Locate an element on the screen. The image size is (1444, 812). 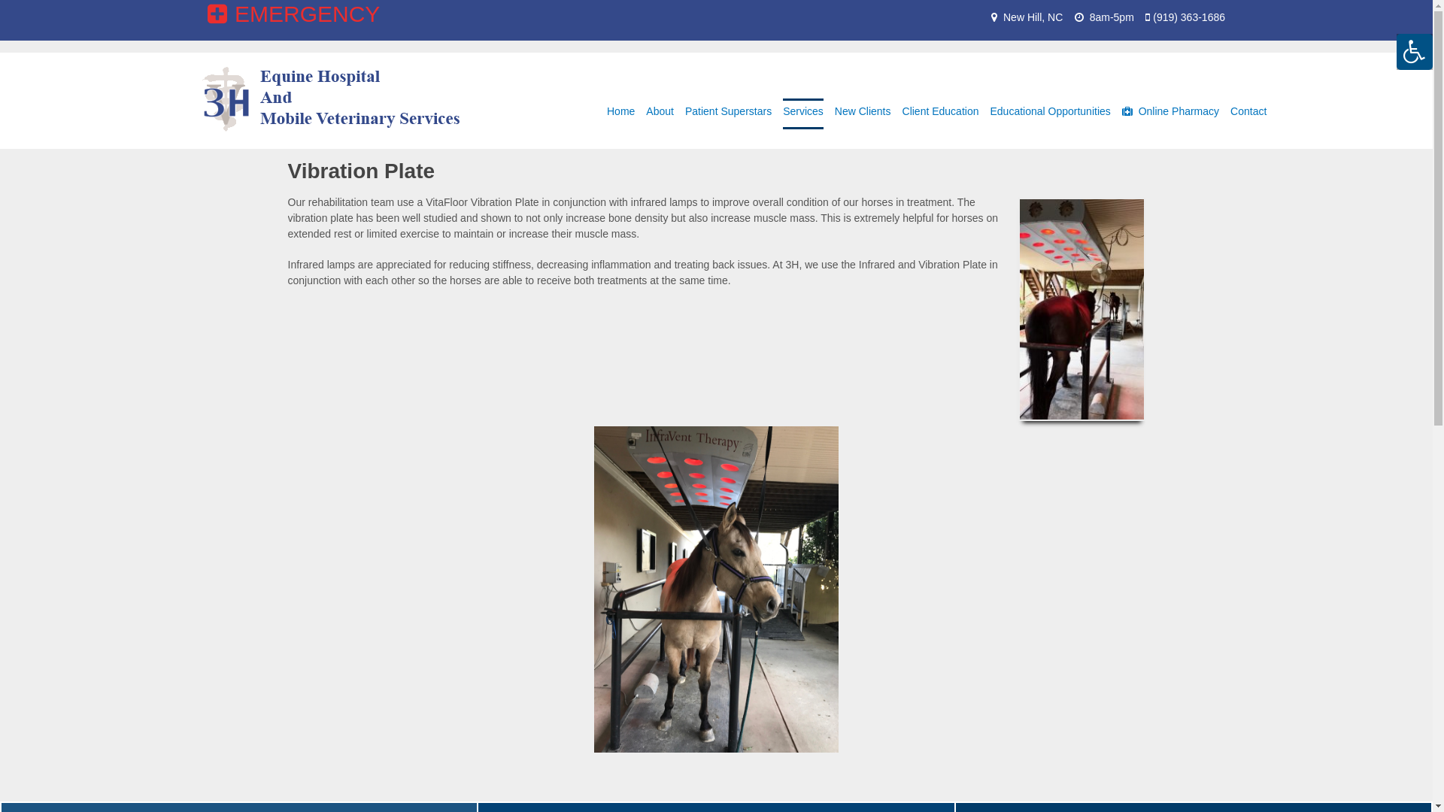
New Clients is located at coordinates (863, 117).